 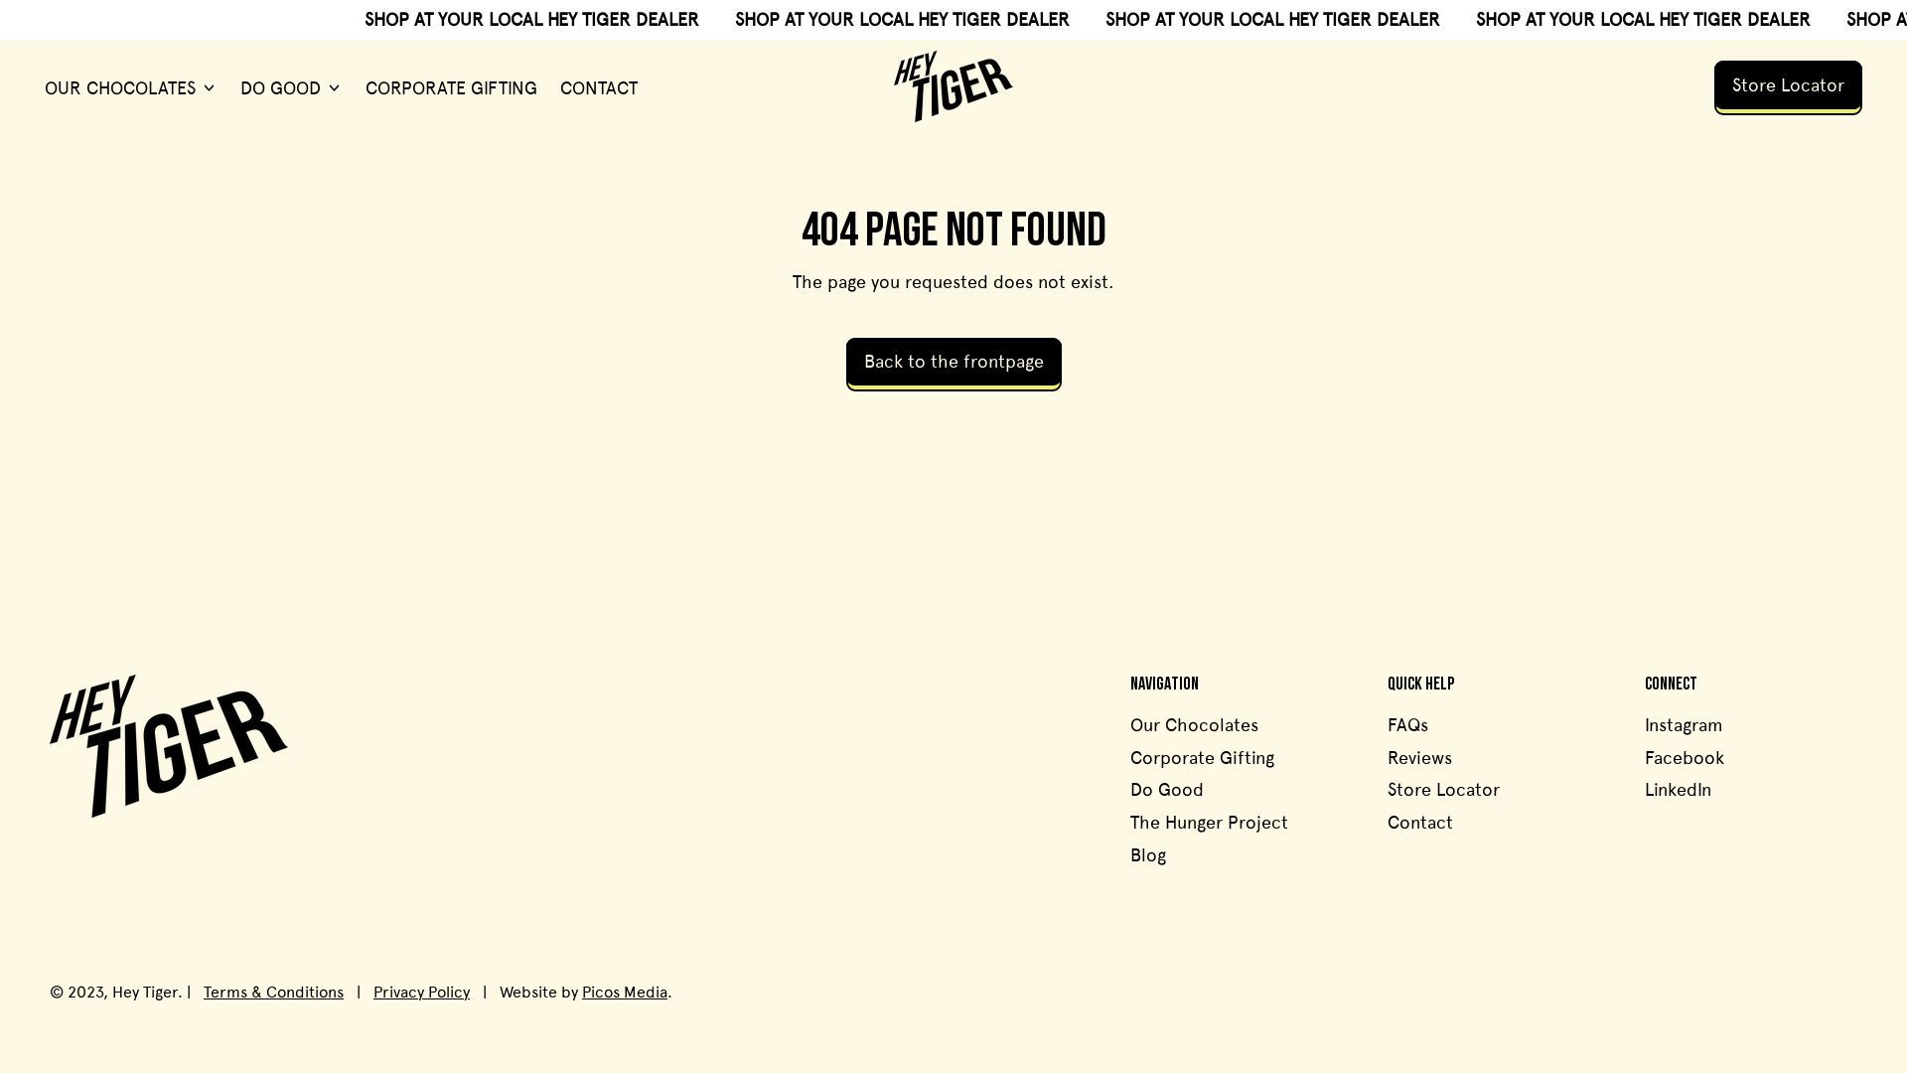 What do you see at coordinates (292, 87) in the screenshot?
I see `DO GOOD` at bounding box center [292, 87].